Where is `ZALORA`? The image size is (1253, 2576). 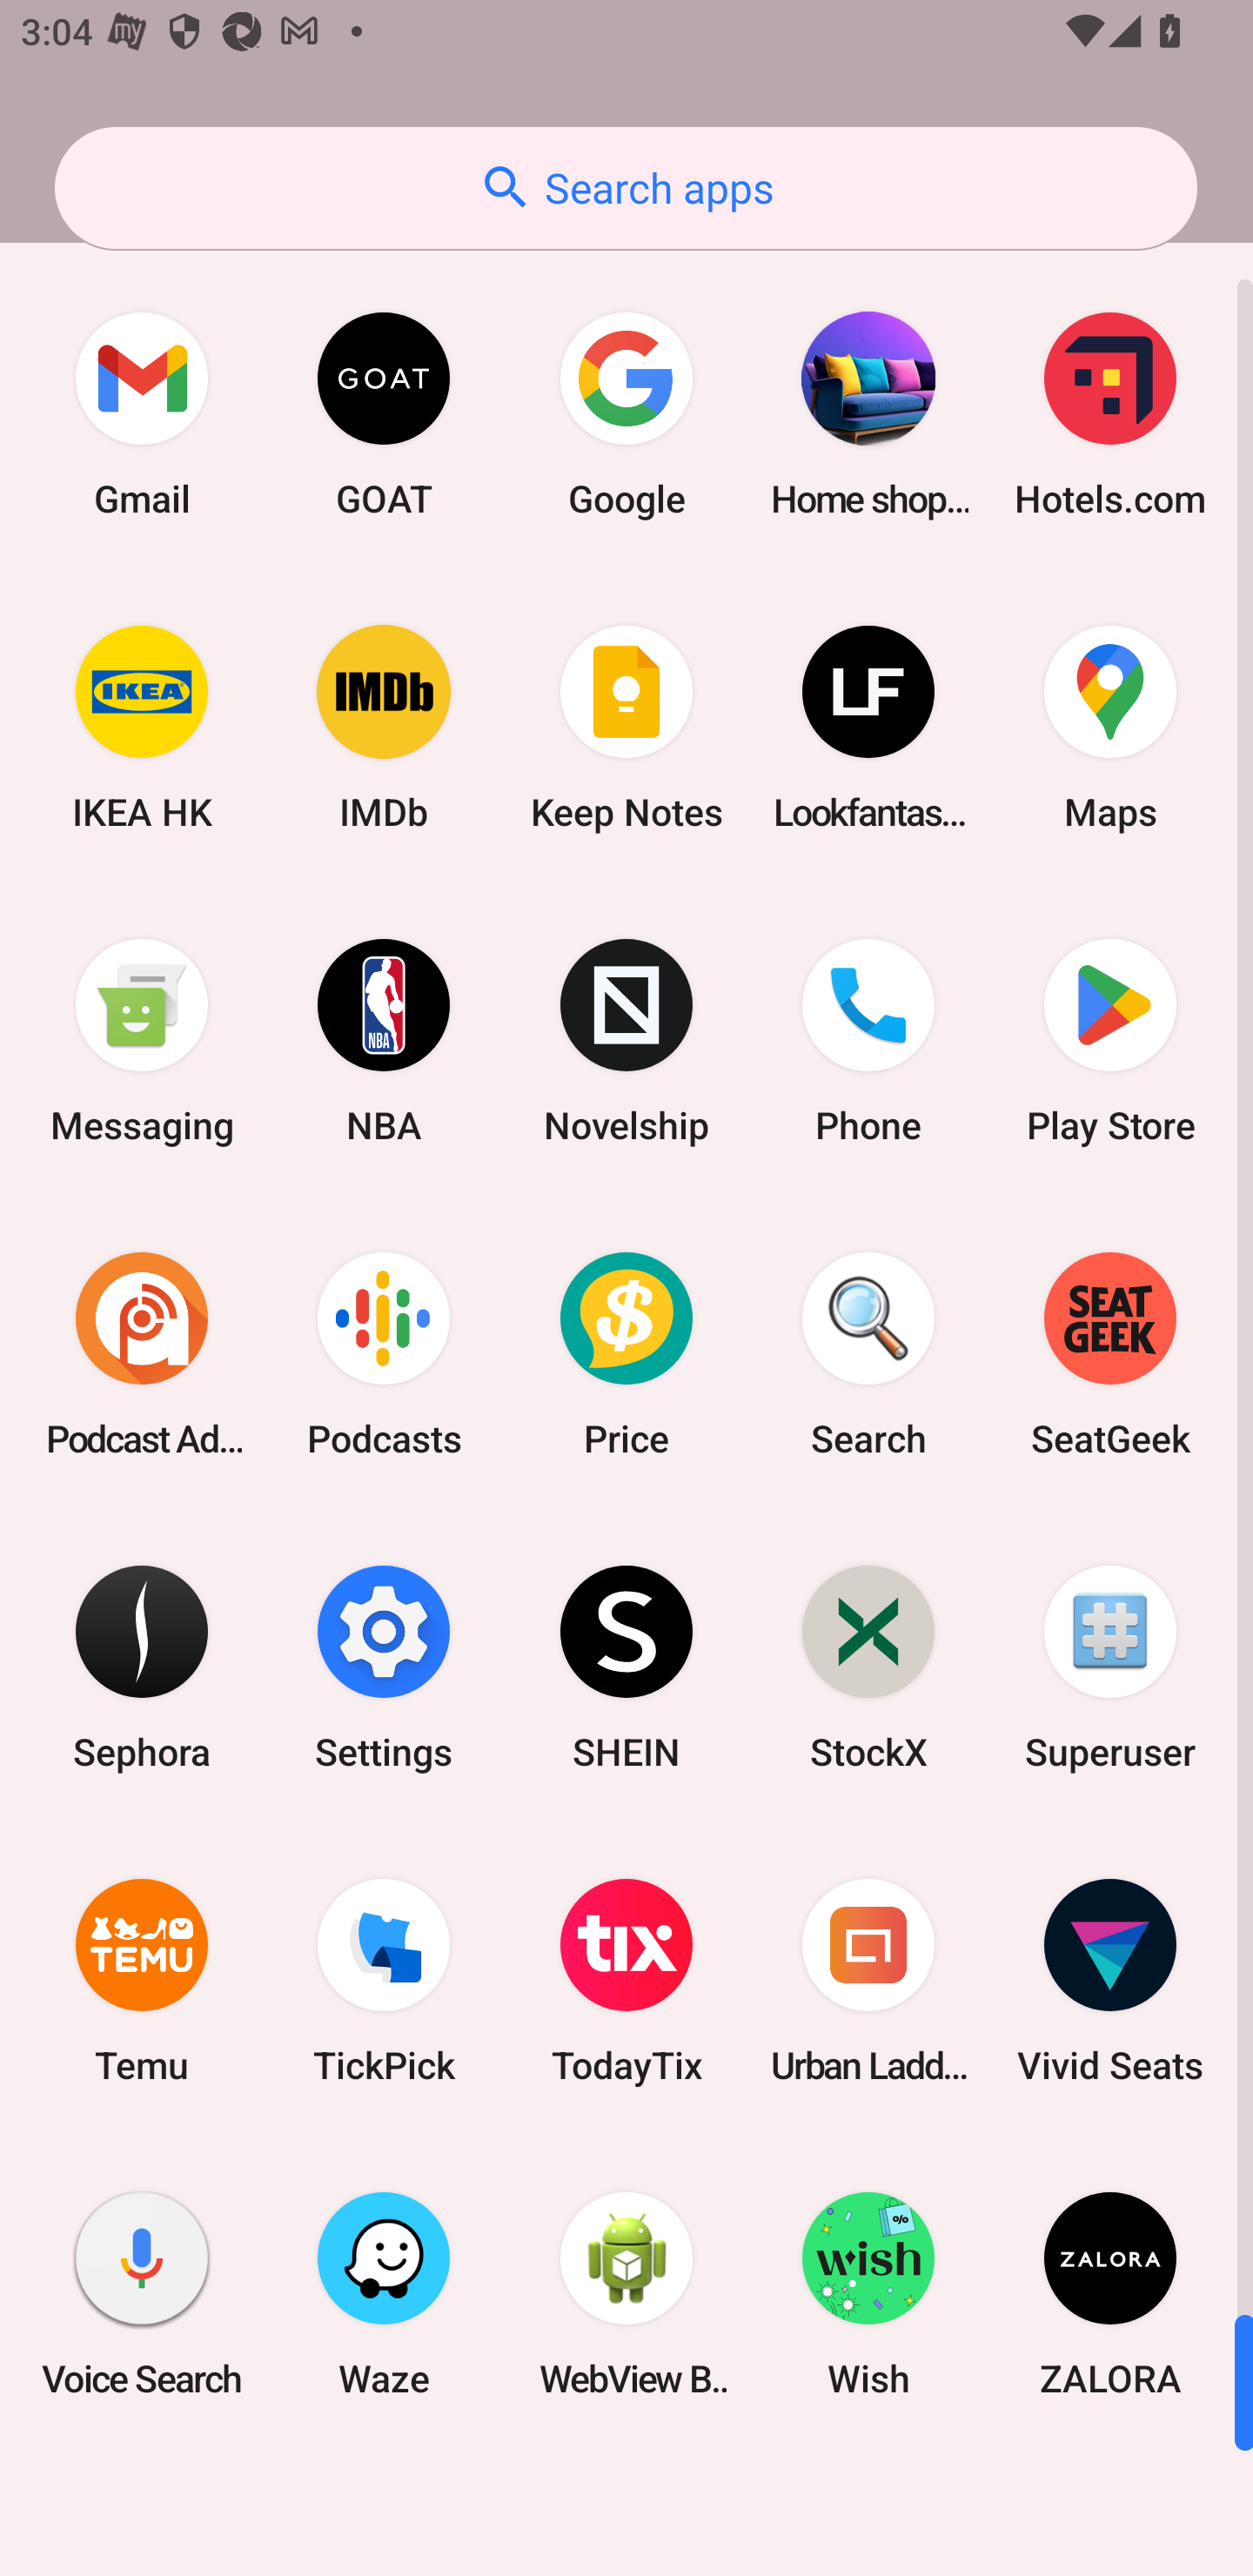 ZALORA is located at coordinates (1110, 2293).